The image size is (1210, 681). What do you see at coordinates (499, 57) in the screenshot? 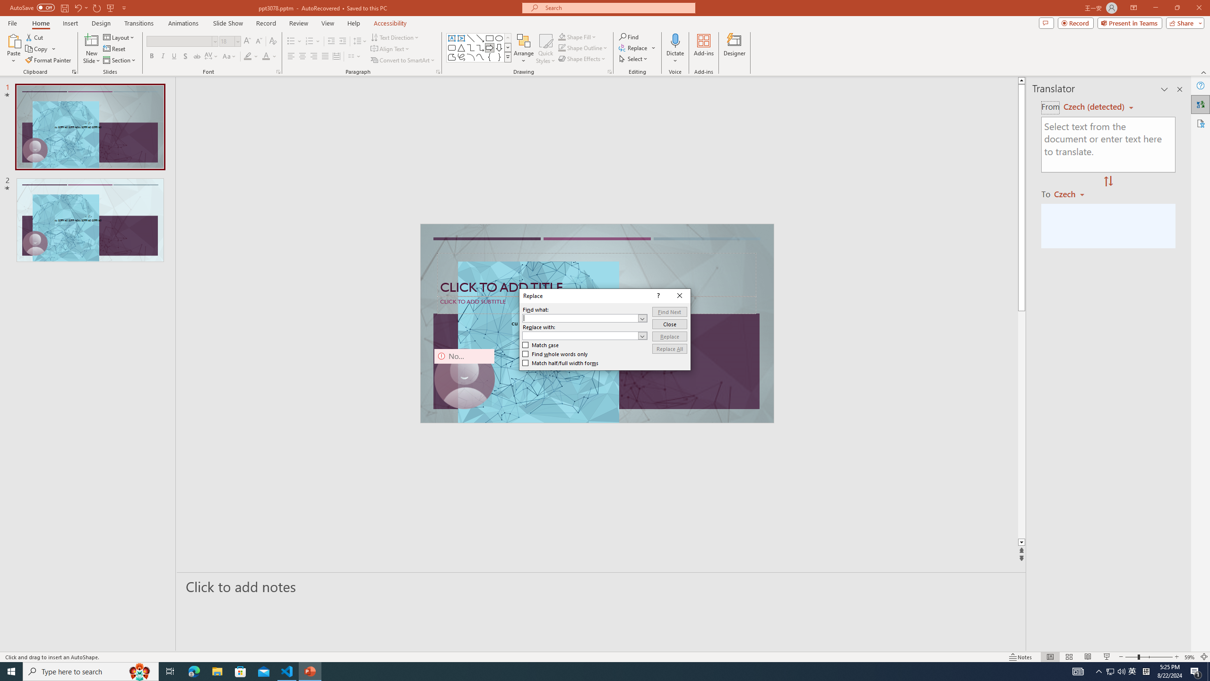
I see `Running applications` at bounding box center [499, 57].